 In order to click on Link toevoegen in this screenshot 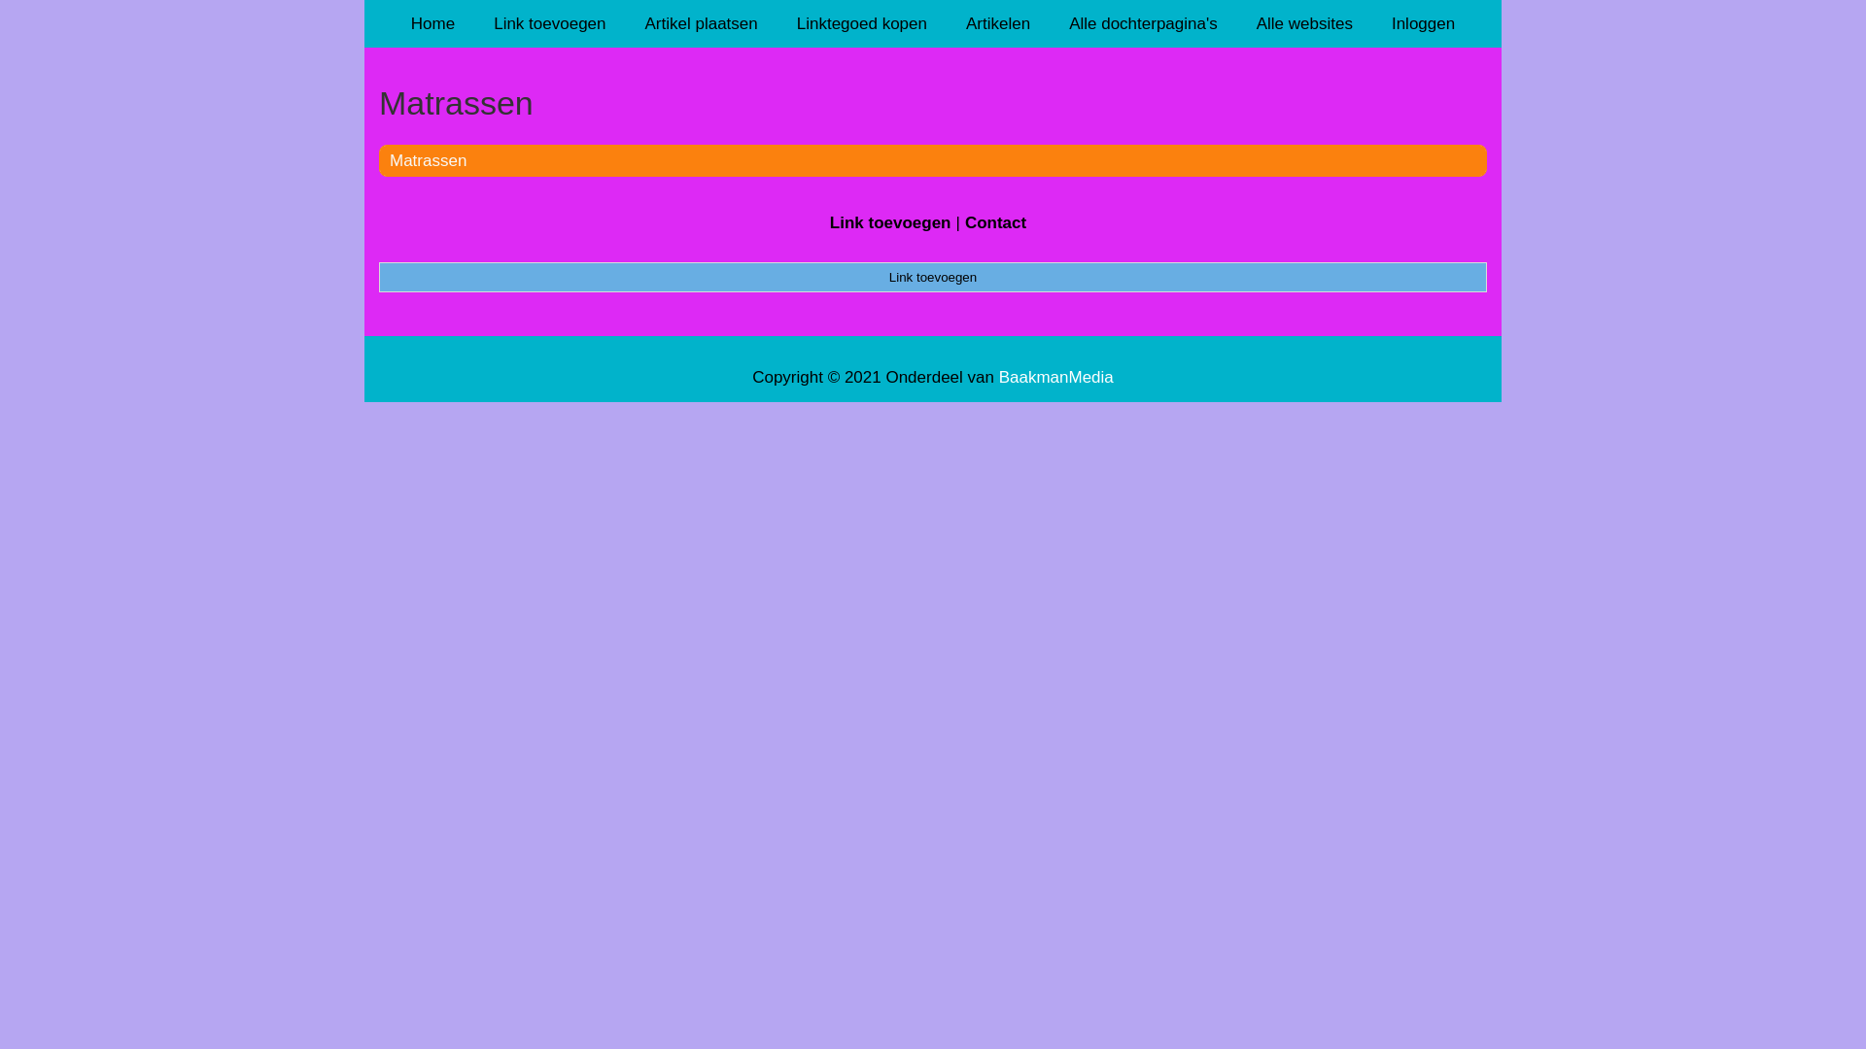, I will do `click(890, 223)`.